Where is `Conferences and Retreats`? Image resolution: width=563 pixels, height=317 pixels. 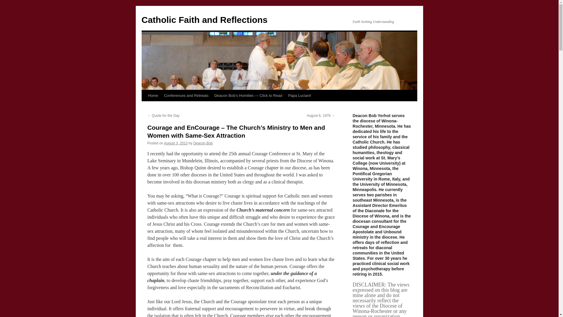
Conferences and Retreats is located at coordinates (186, 95).